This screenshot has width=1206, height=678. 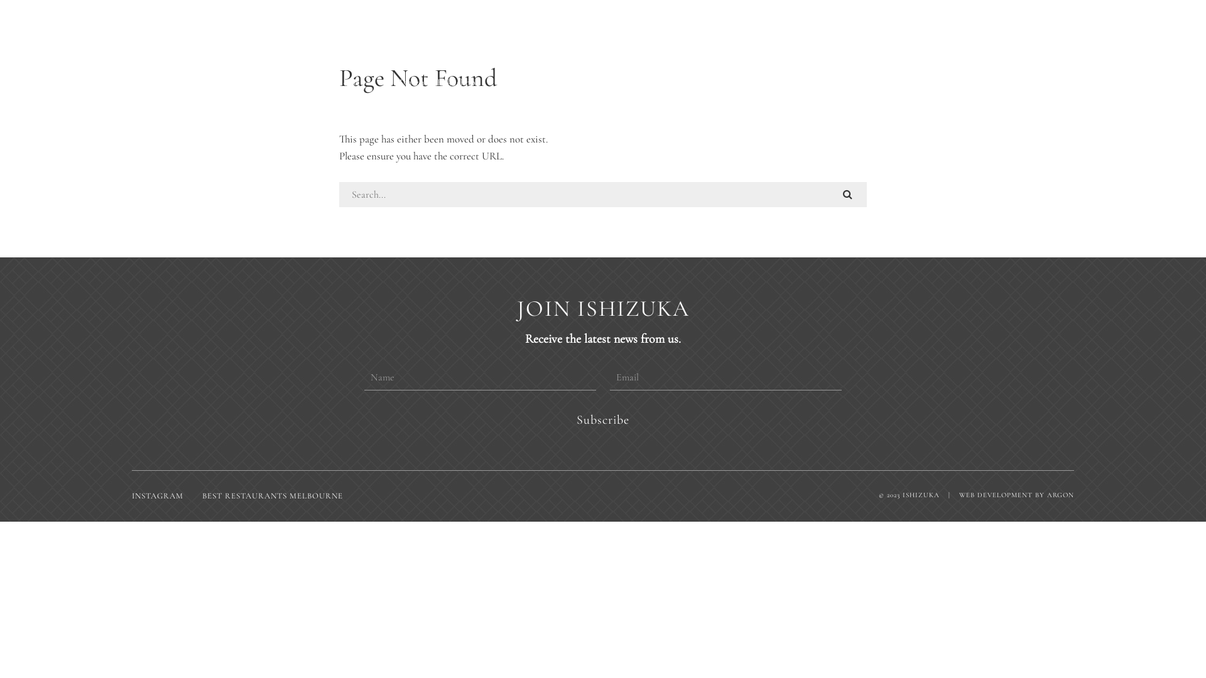 What do you see at coordinates (675, 82) in the screenshot?
I see `Philosophy` at bounding box center [675, 82].